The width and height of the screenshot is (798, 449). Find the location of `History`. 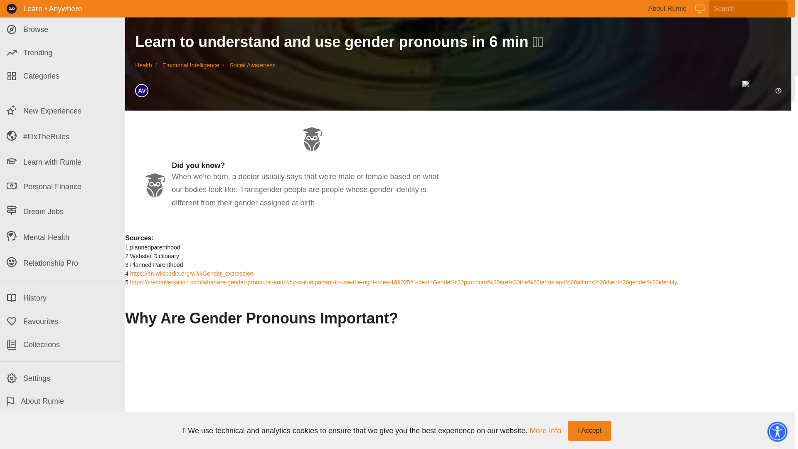

History is located at coordinates (61, 298).